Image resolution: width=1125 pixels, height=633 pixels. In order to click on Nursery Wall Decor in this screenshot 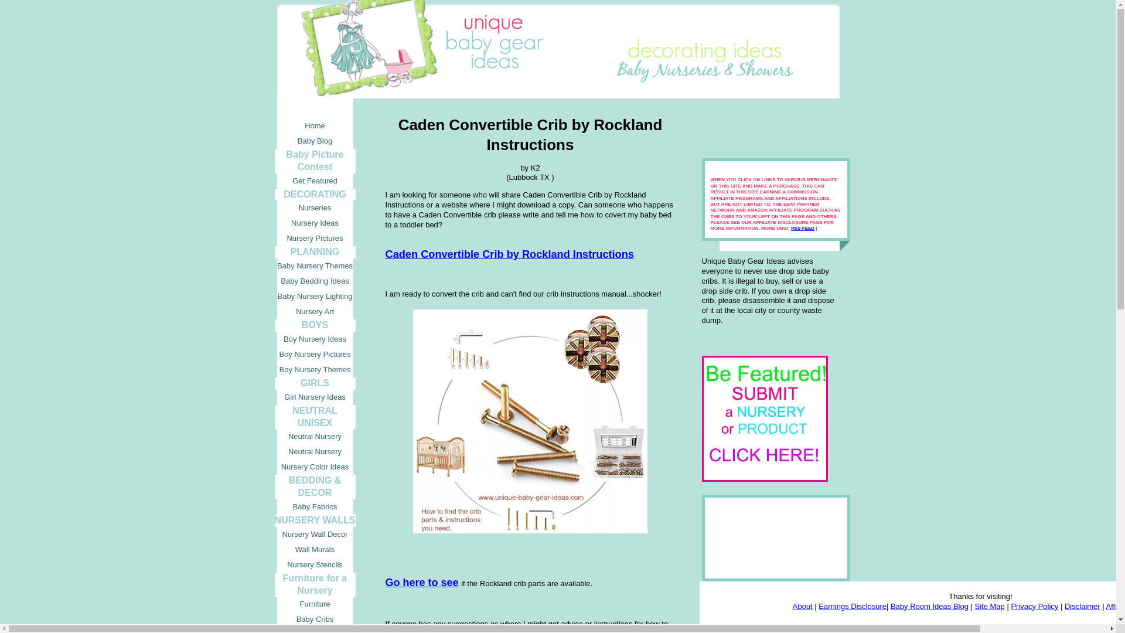, I will do `click(315, 534)`.